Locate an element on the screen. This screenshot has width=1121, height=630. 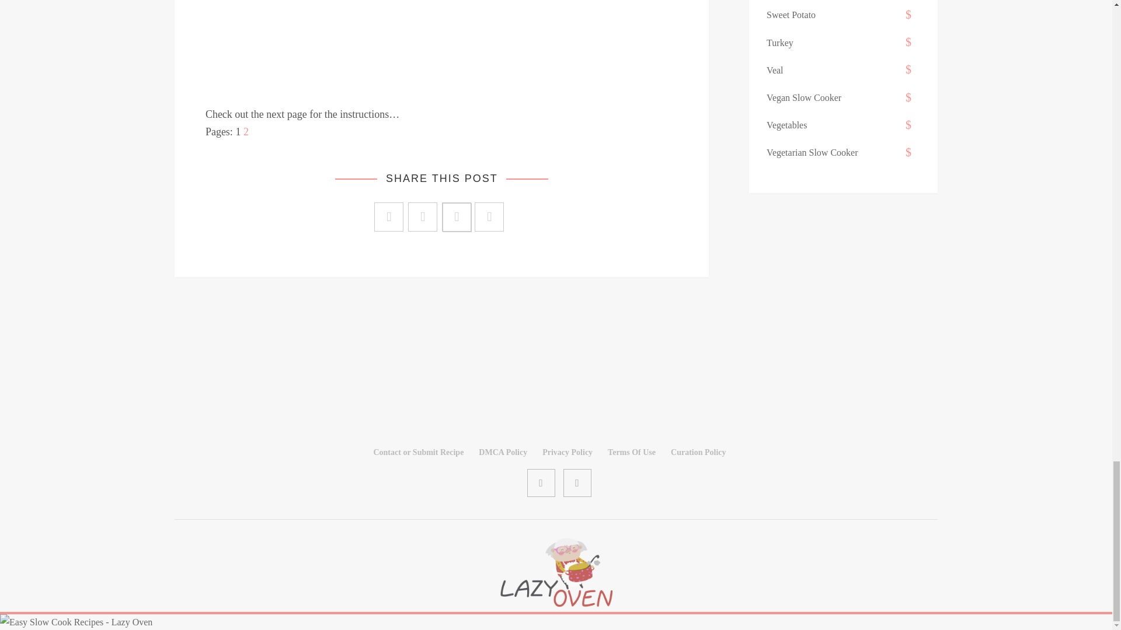
Share to Twitter is located at coordinates (422, 217).